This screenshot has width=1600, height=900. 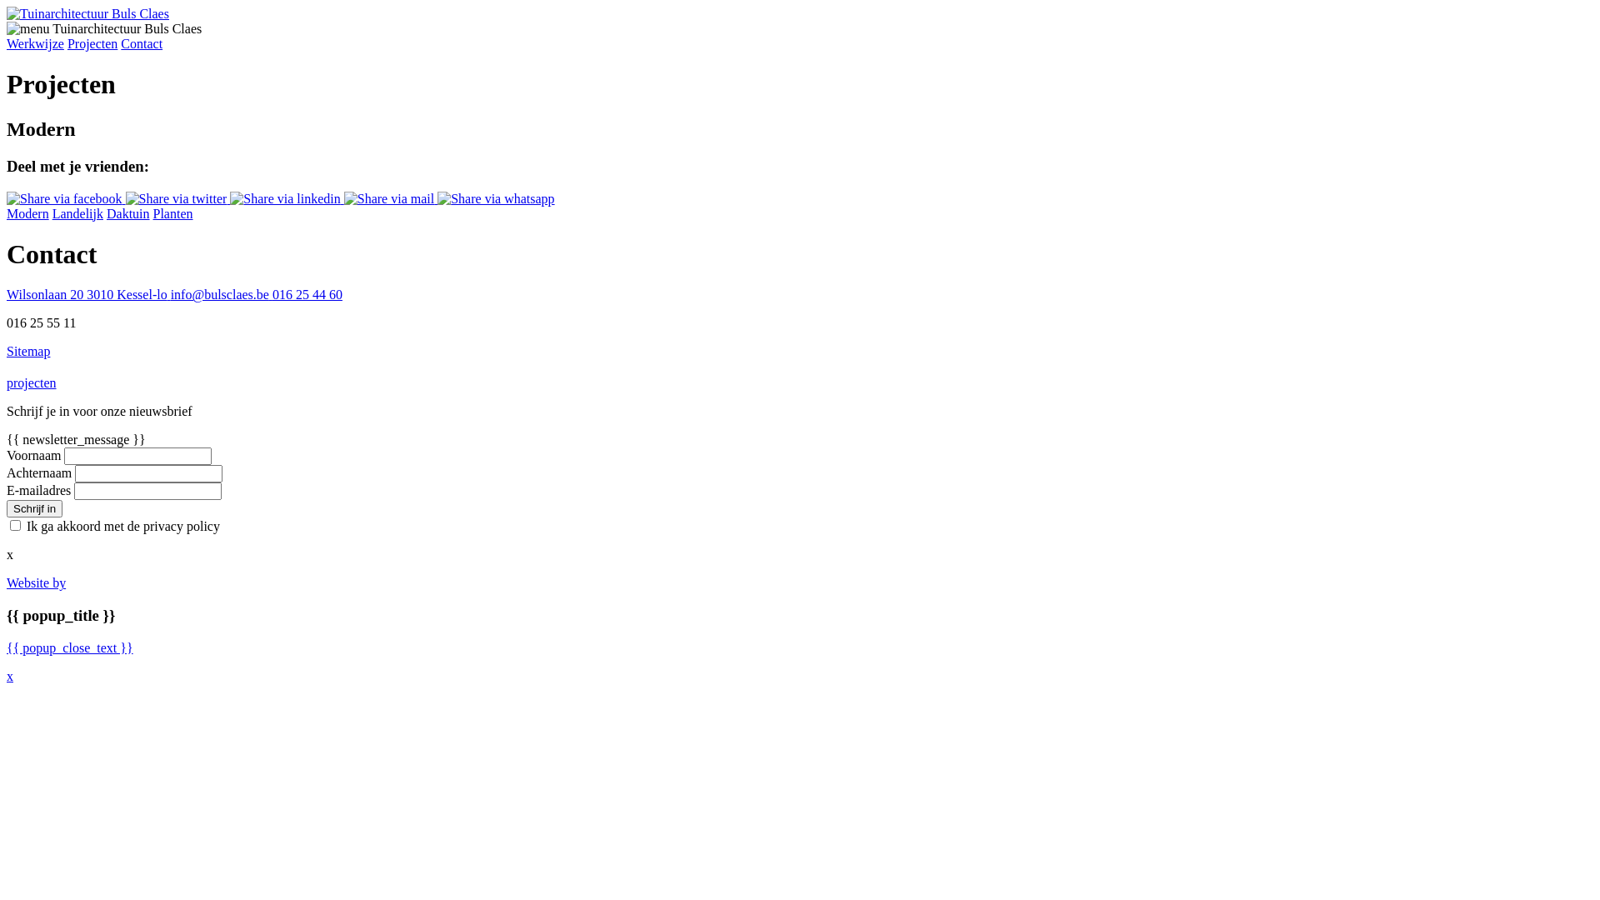 I want to click on Schrijf in, so click(x=35, y=508).